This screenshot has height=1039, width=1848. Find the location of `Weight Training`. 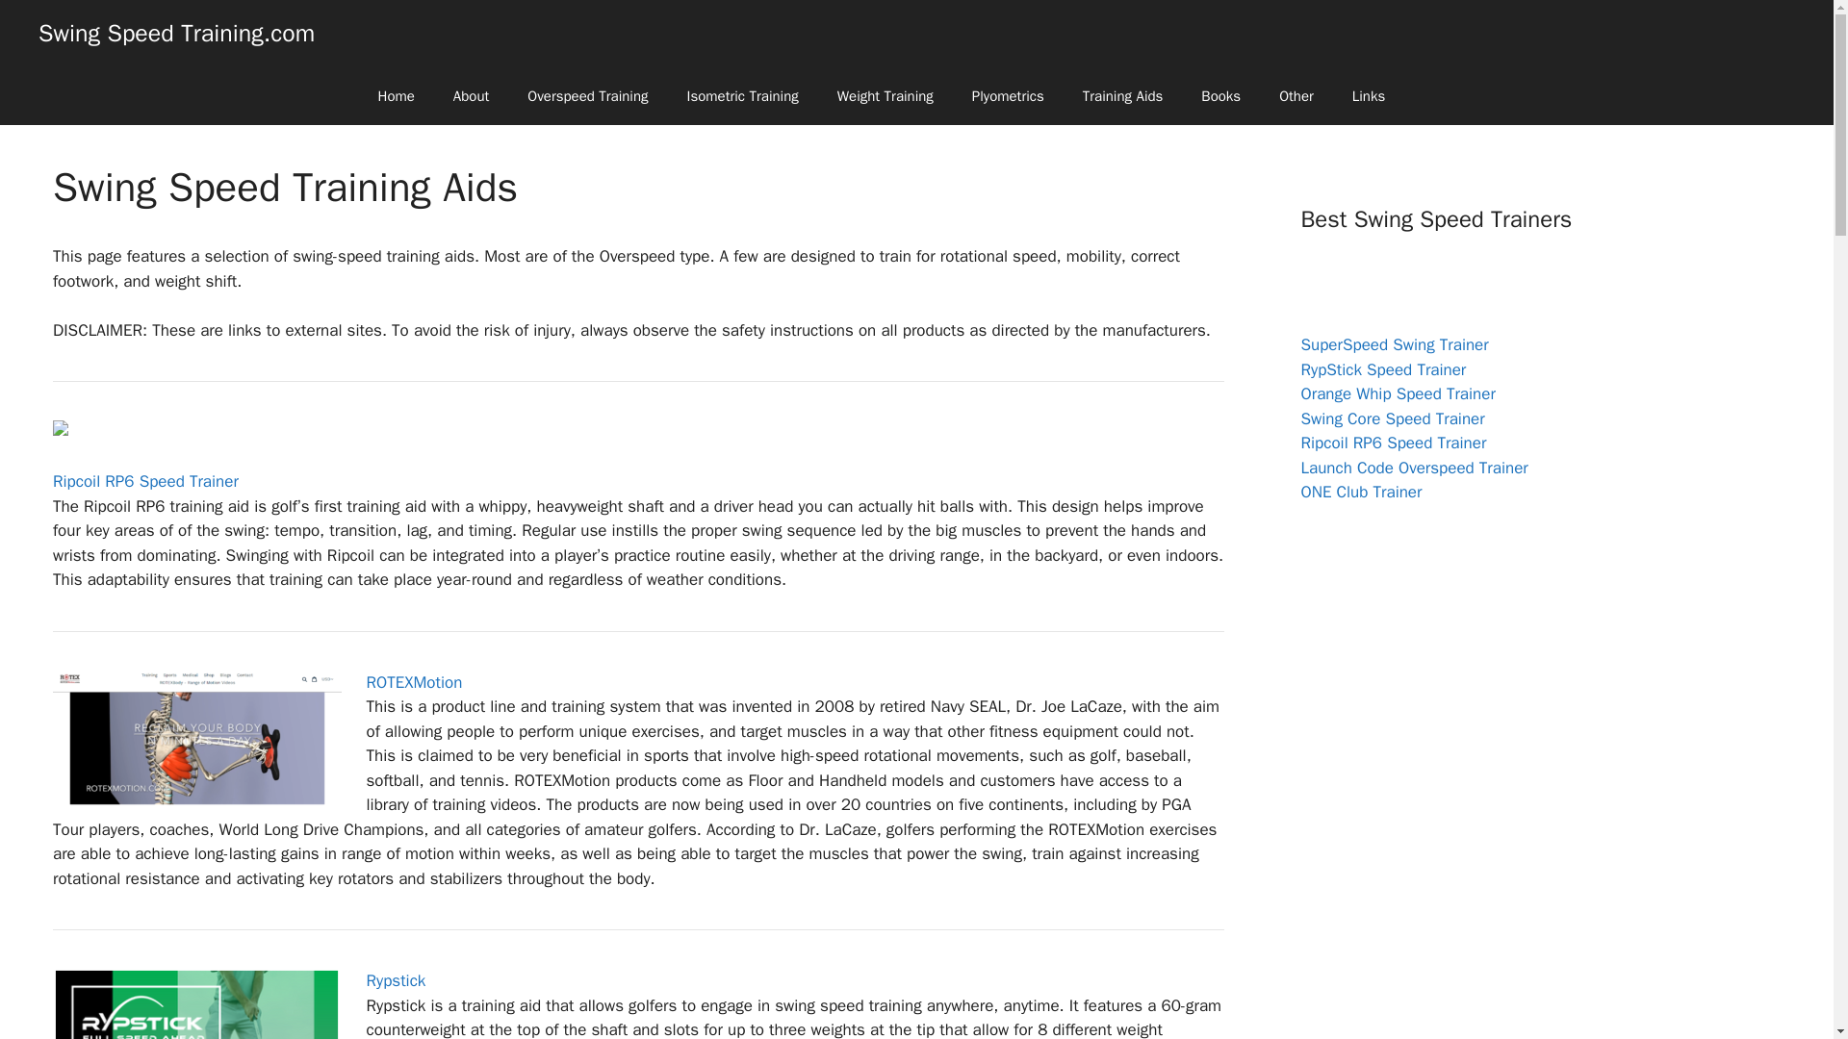

Weight Training is located at coordinates (885, 96).